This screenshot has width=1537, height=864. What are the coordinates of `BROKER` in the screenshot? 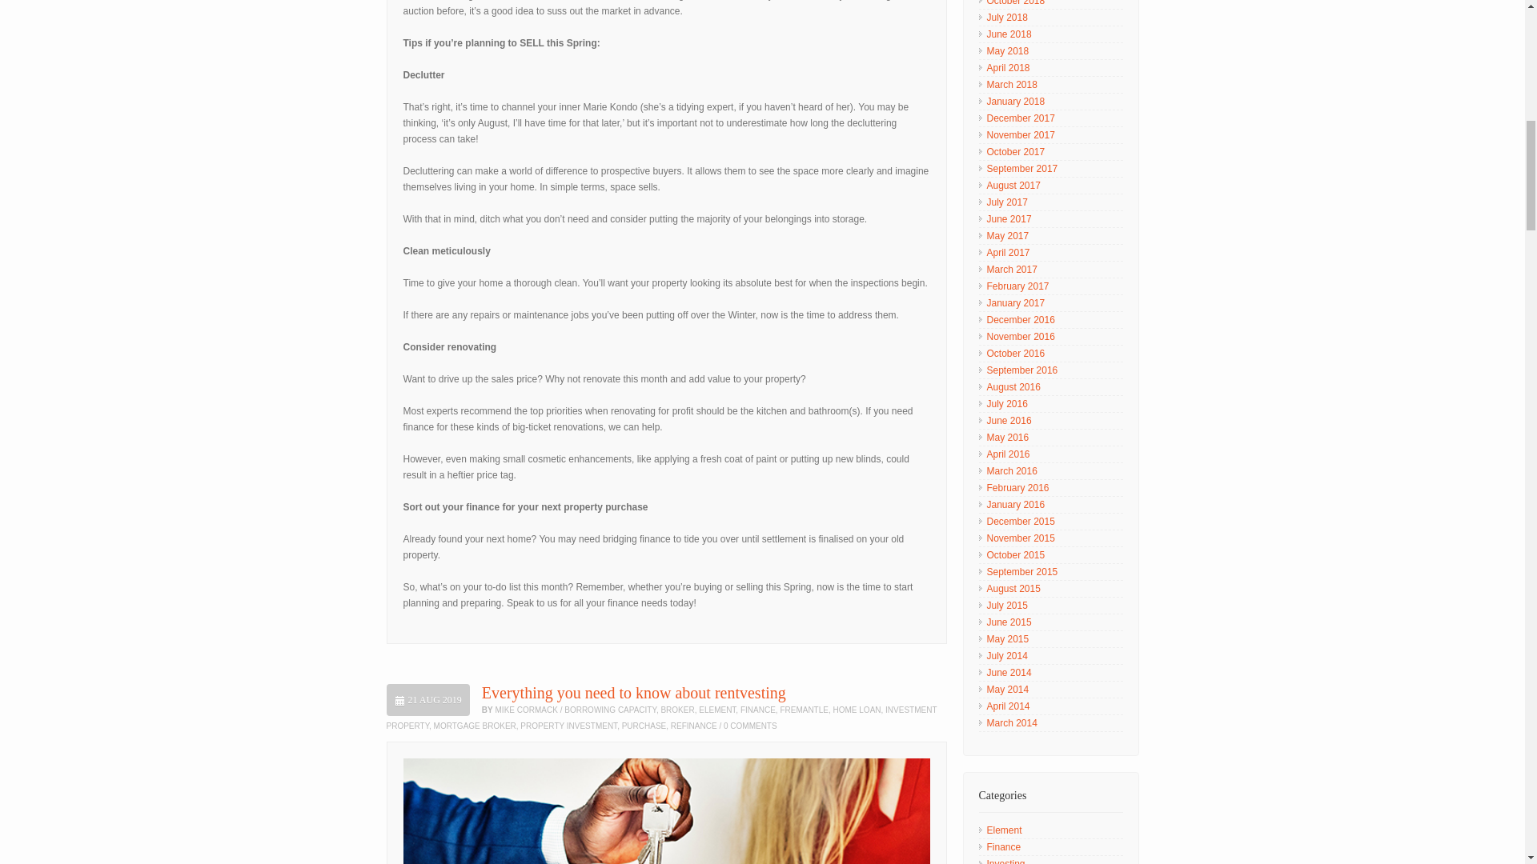 It's located at (677, 710).